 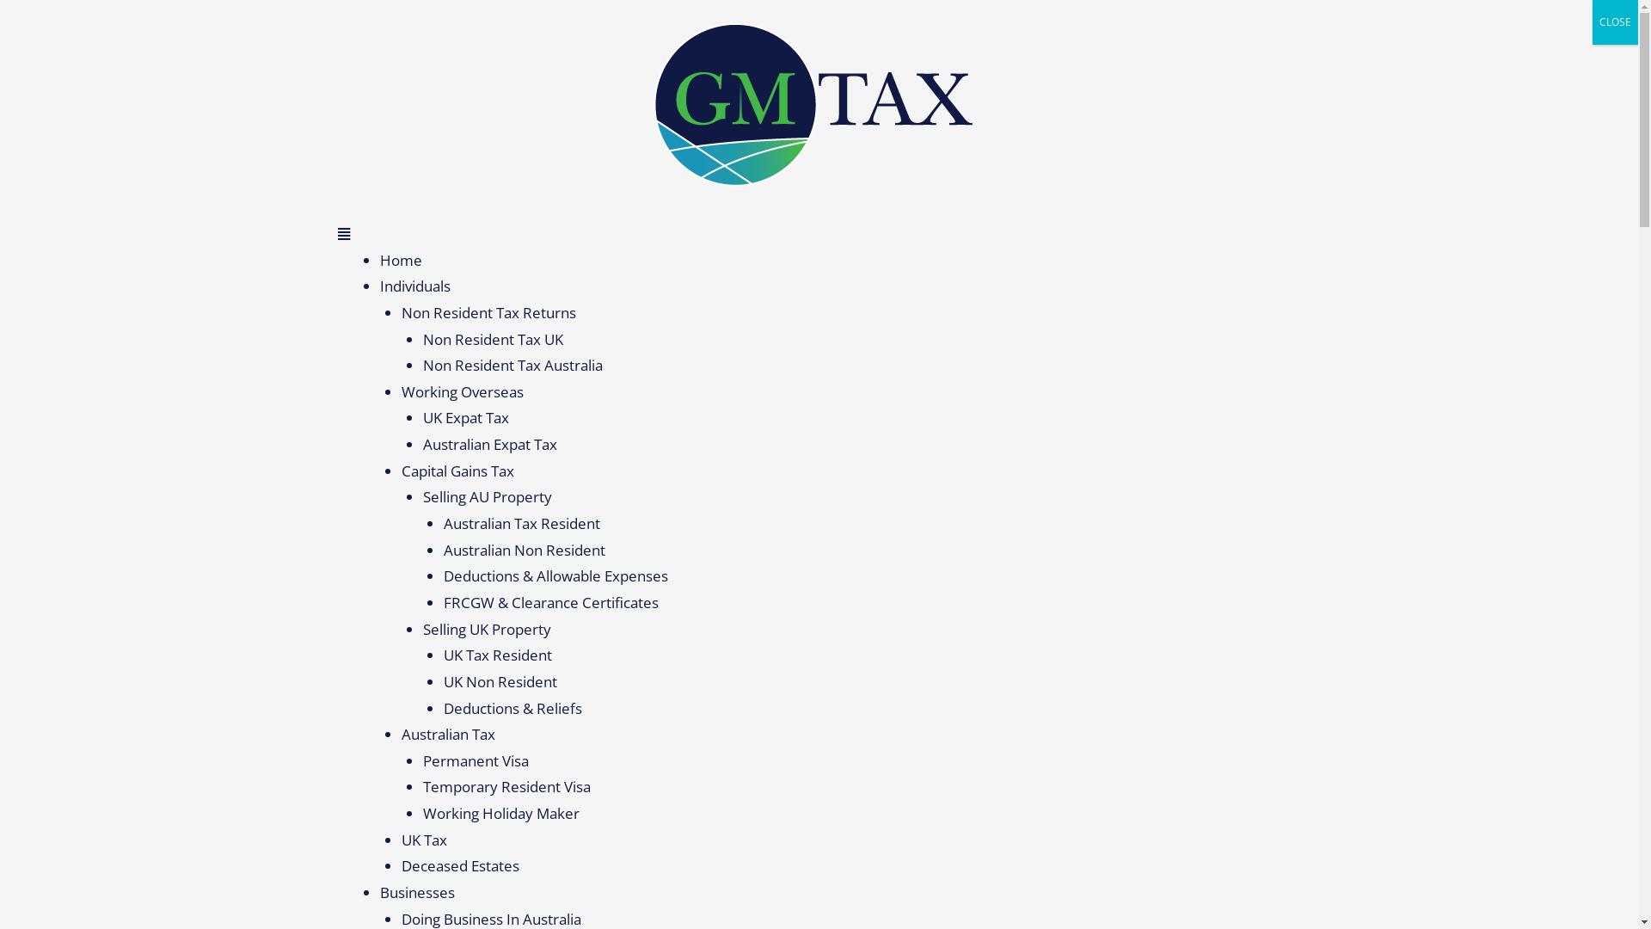 What do you see at coordinates (490, 444) in the screenshot?
I see `Australian Expat Tax` at bounding box center [490, 444].